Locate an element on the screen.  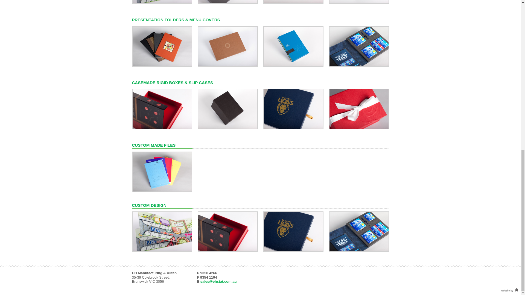
Game Board is located at coordinates (162, 231).